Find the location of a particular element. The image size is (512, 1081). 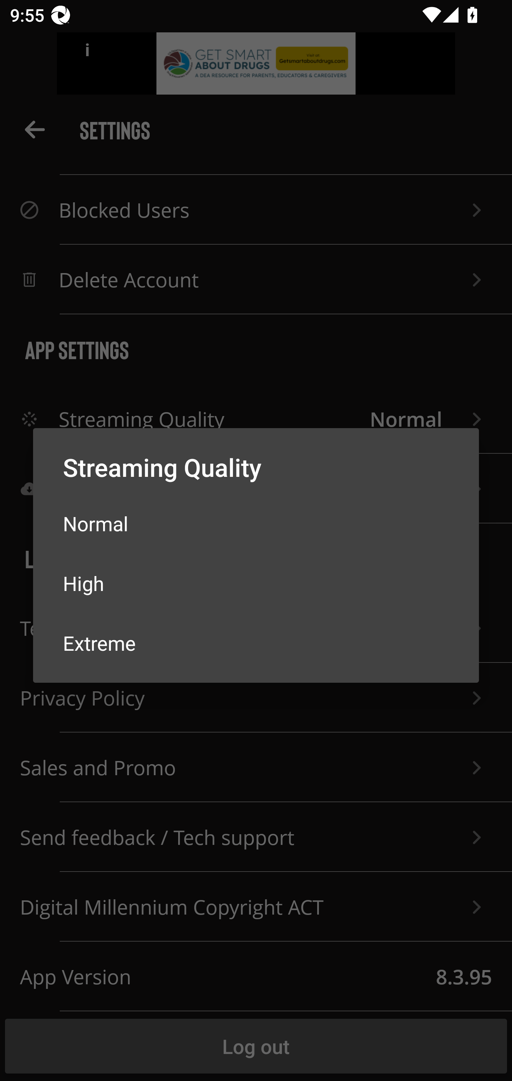

Normal is located at coordinates (256, 523).